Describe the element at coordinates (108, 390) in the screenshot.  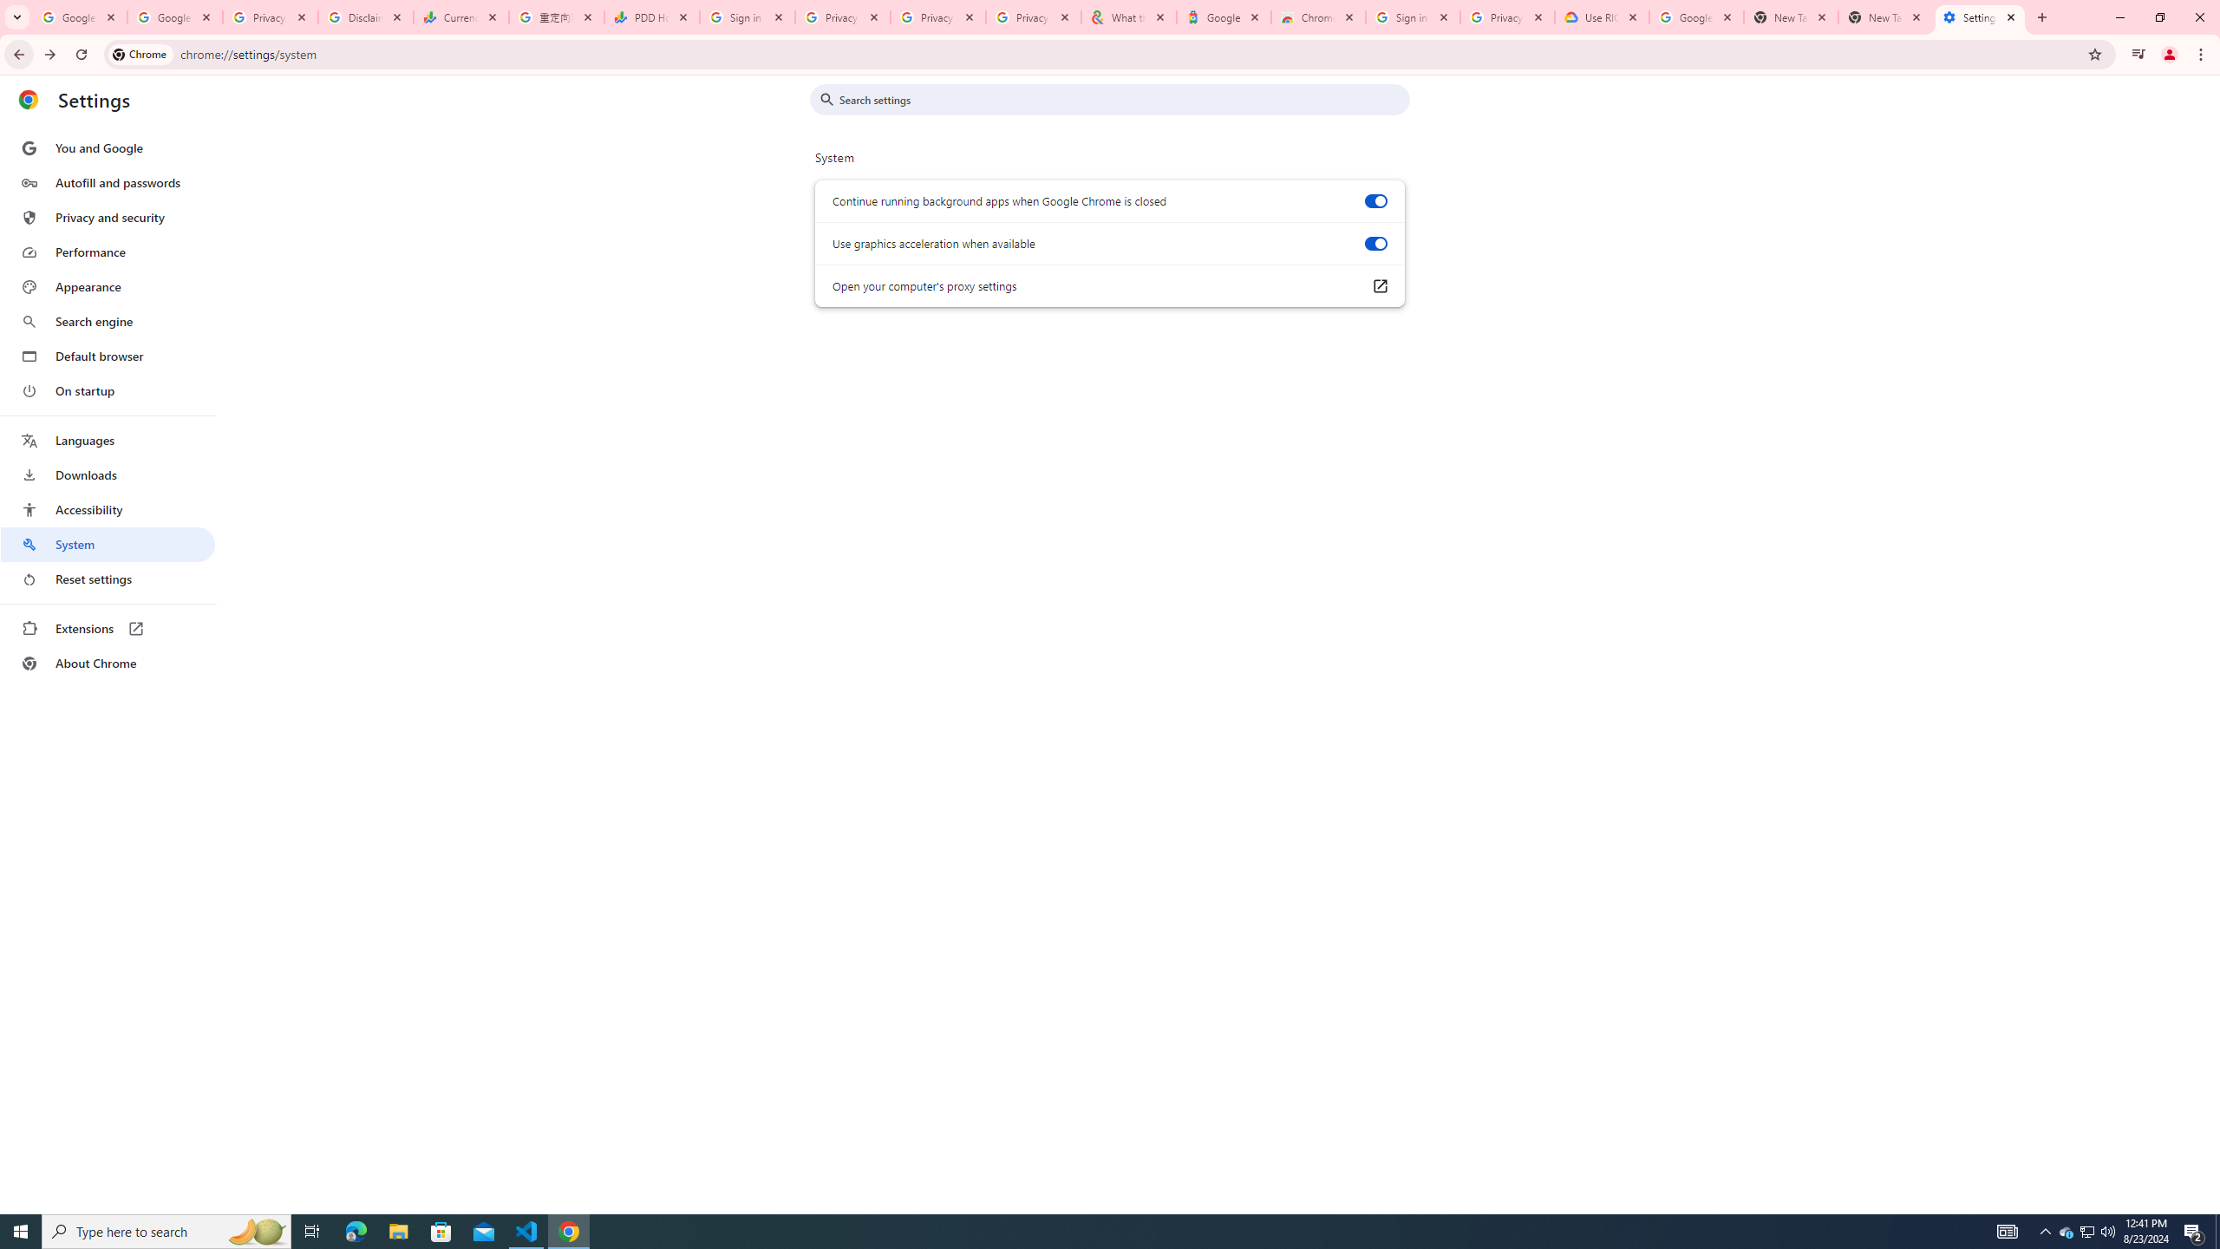
I see `On startup` at that location.